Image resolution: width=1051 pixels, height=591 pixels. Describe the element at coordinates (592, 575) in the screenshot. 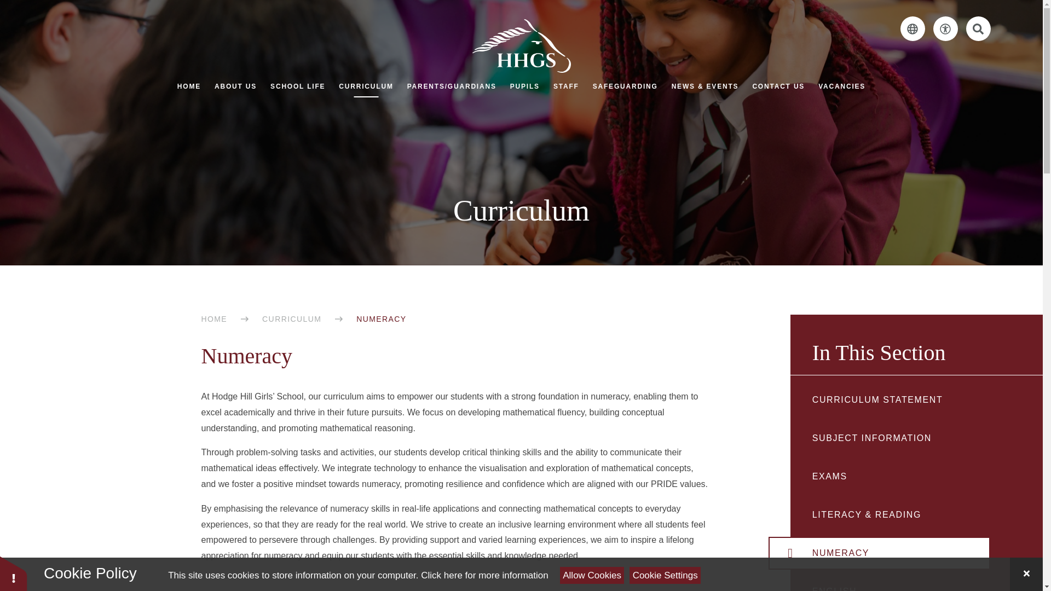

I see `Allow Cookies` at that location.